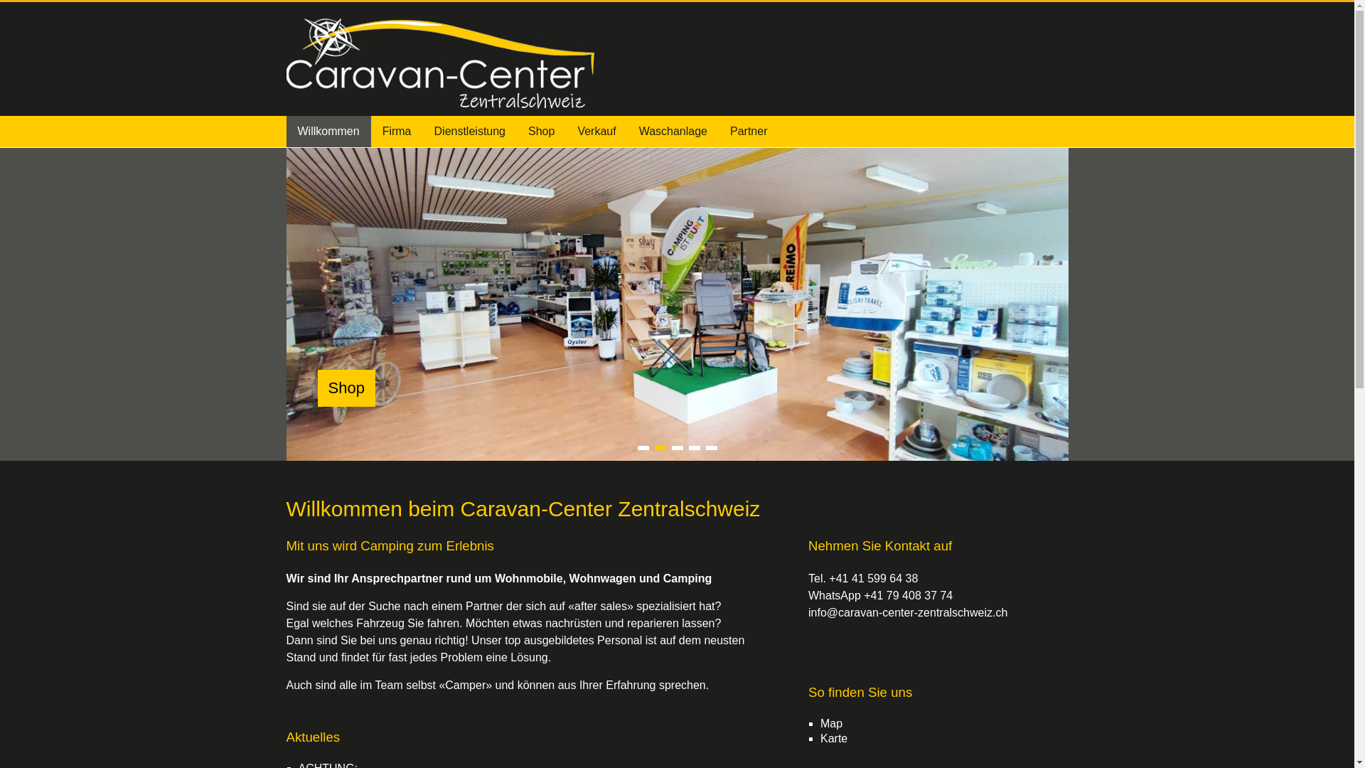  What do you see at coordinates (371, 68) in the screenshot?
I see `Caravan Center Zentralschweiz` at bounding box center [371, 68].